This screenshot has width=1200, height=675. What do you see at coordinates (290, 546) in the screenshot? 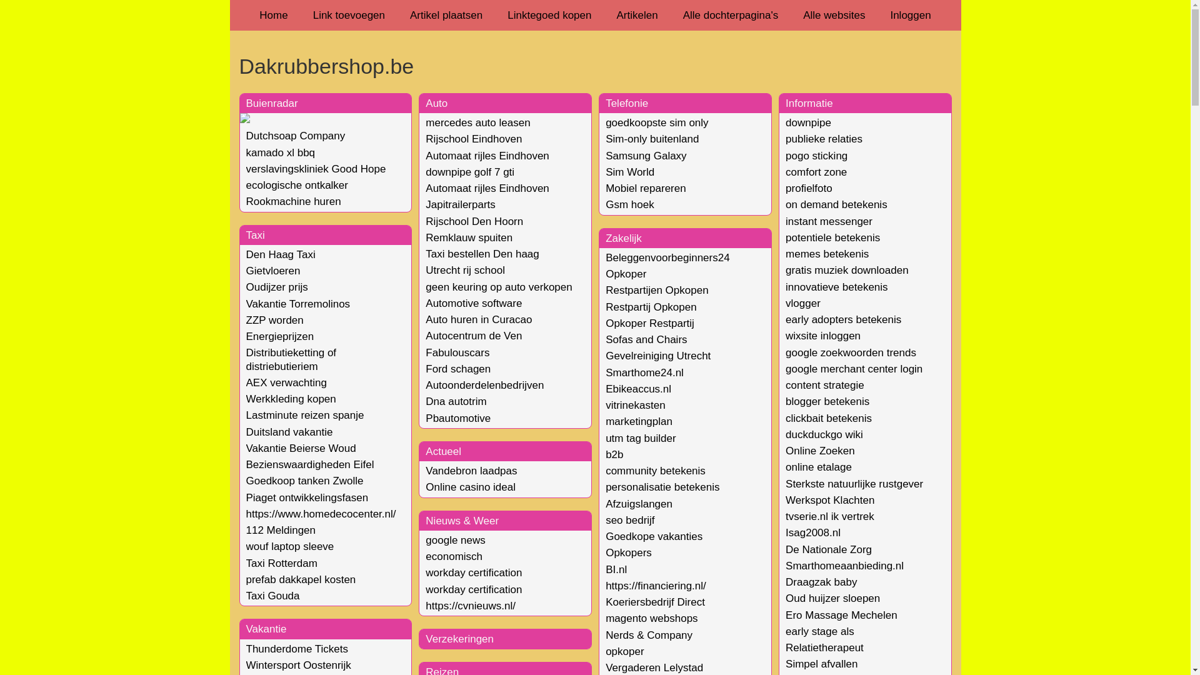
I see `wouf laptop sleeve` at bounding box center [290, 546].